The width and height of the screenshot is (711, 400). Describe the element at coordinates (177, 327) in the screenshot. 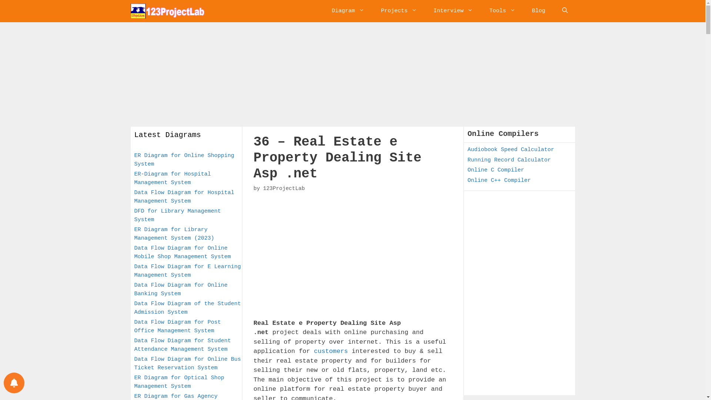

I see `Data Flow Diagram for Post Office Management System` at that location.